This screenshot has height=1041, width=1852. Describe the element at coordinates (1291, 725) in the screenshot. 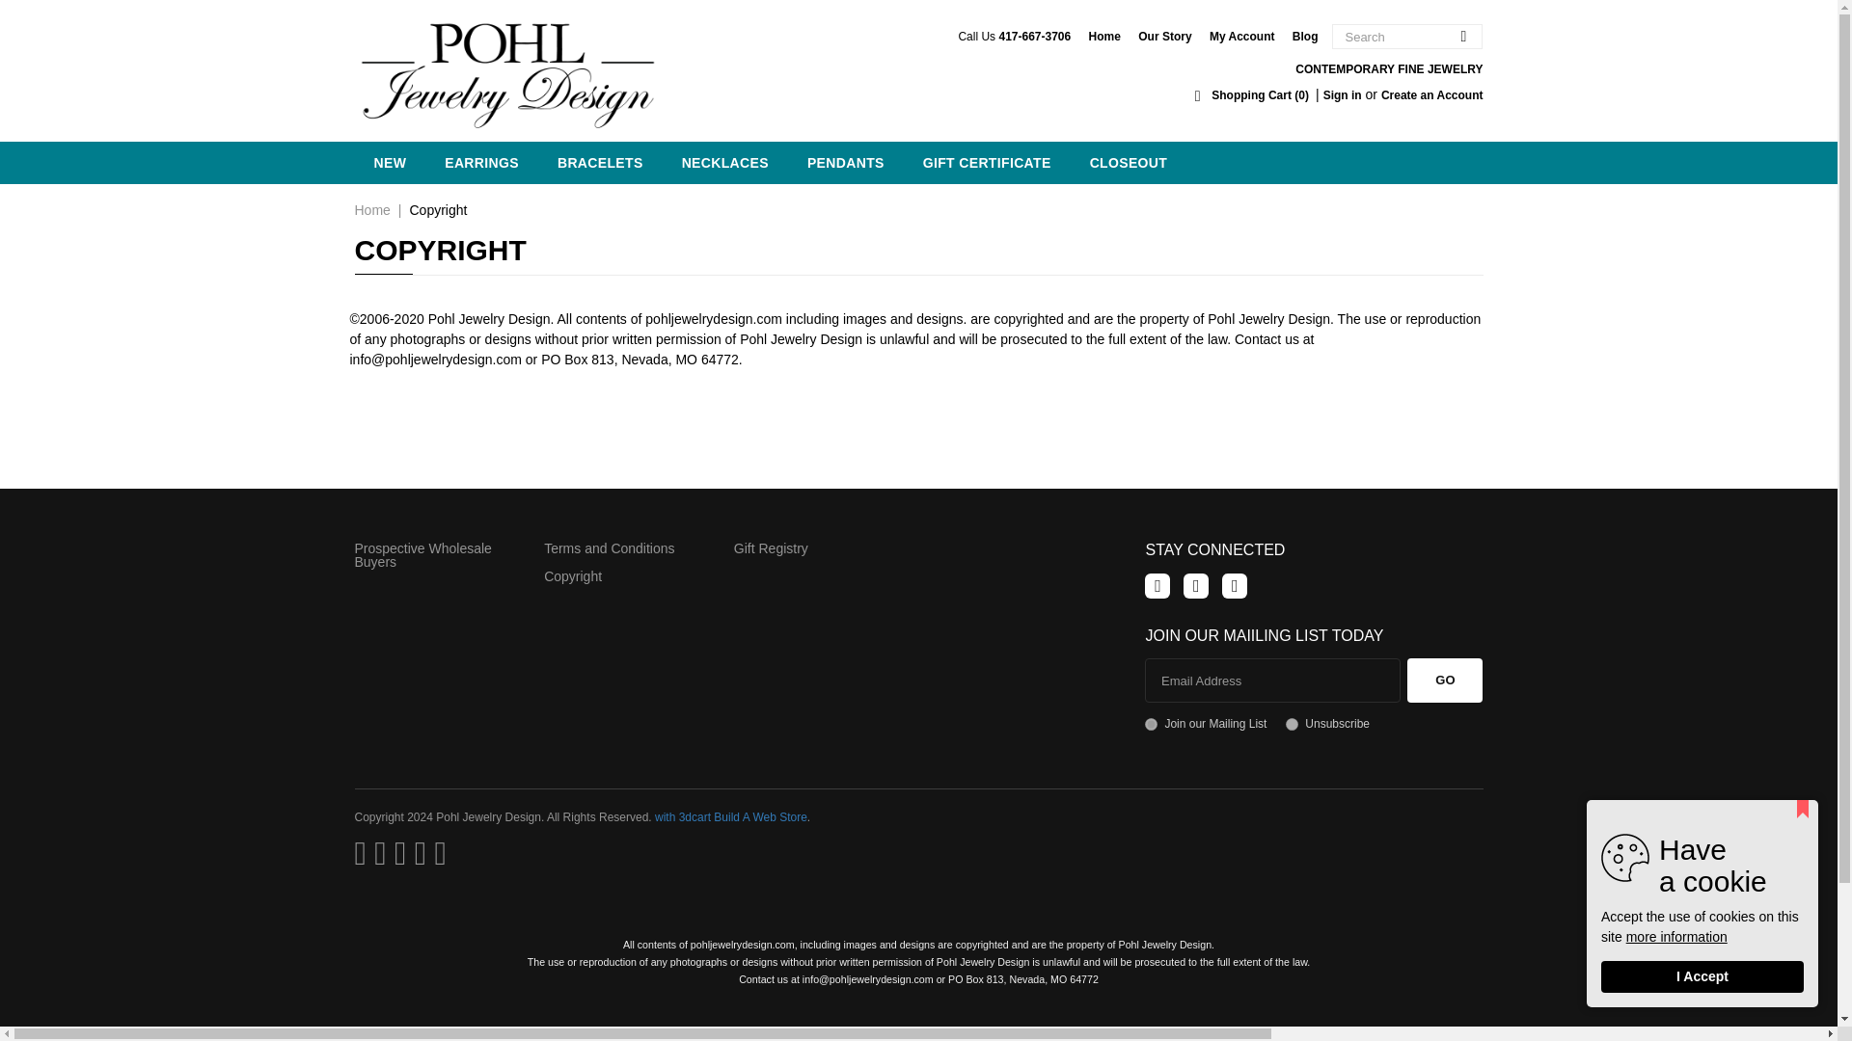

I see `0` at that location.